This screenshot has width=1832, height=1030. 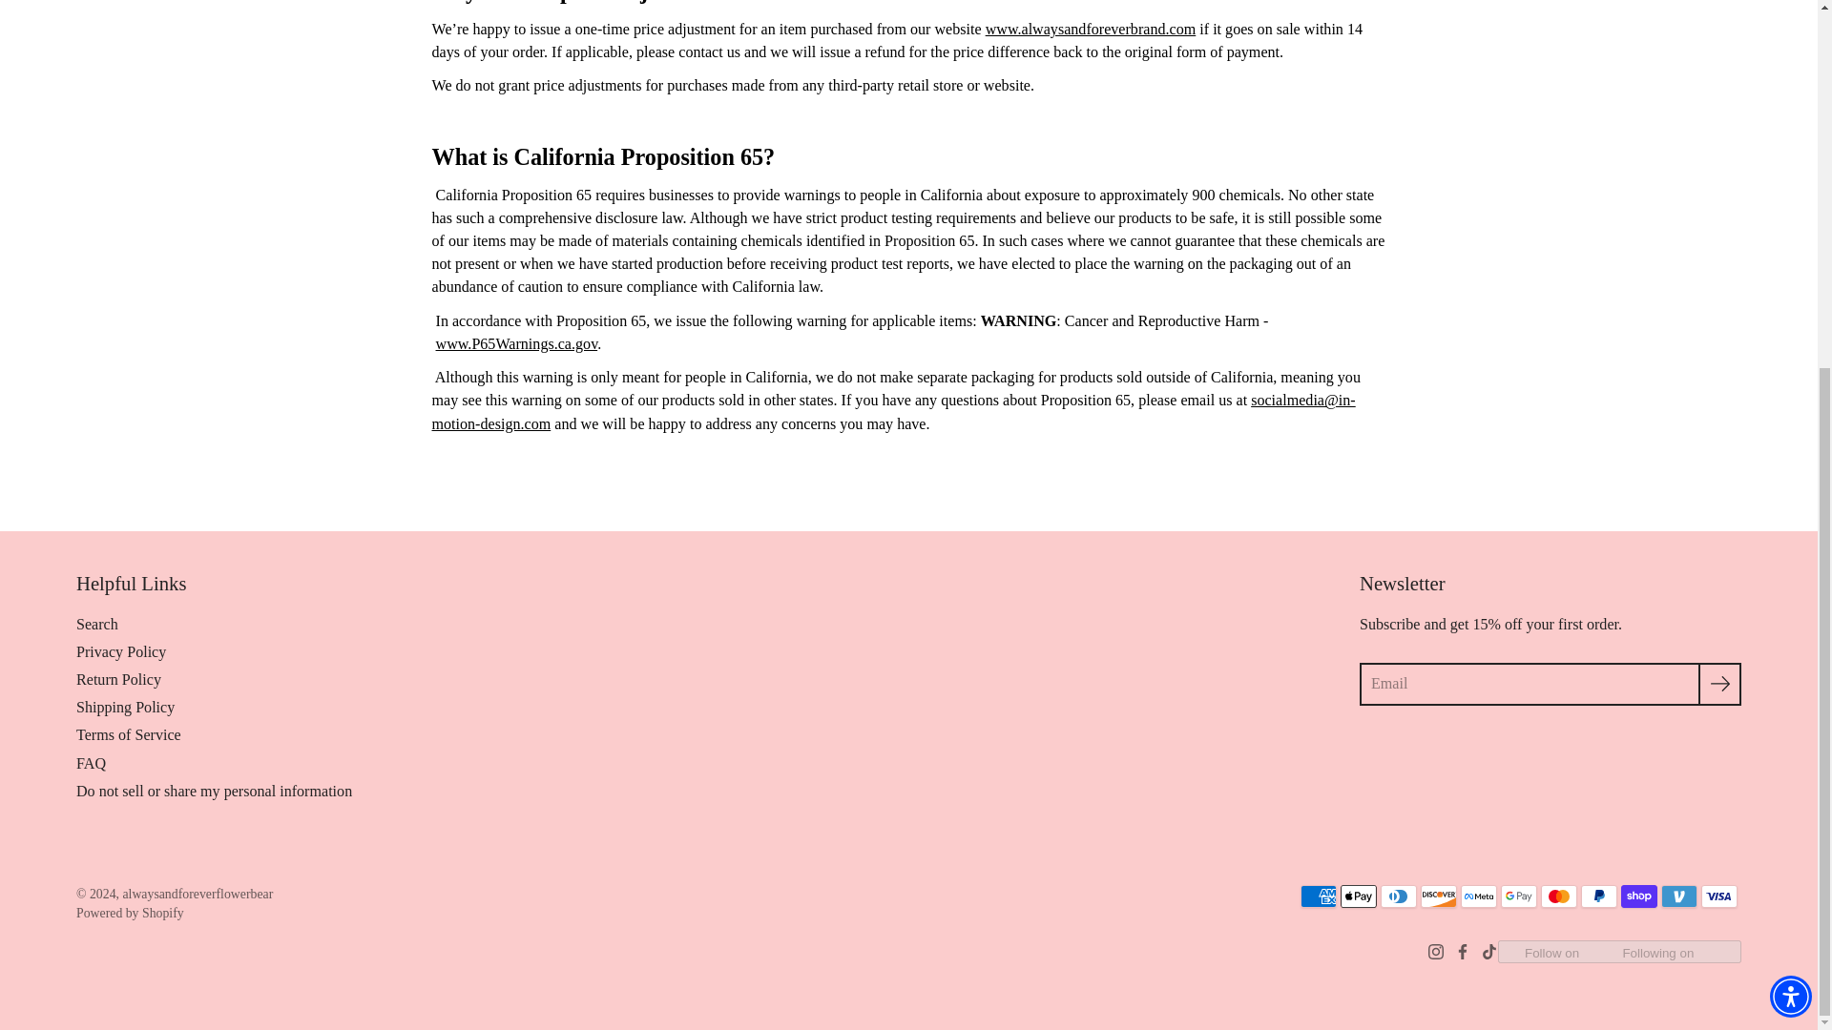 What do you see at coordinates (1359, 896) in the screenshot?
I see `Apple Pay` at bounding box center [1359, 896].